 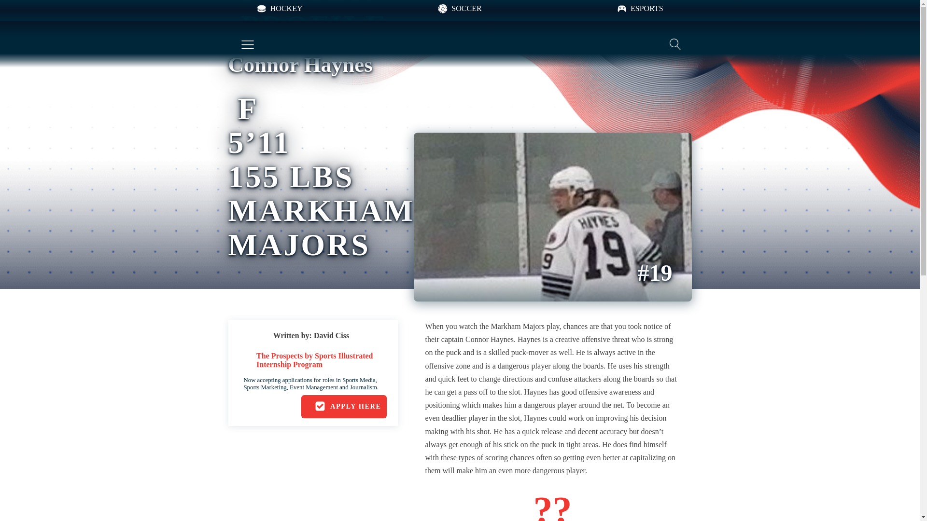 What do you see at coordinates (279, 9) in the screenshot?
I see `HOCKEY` at bounding box center [279, 9].